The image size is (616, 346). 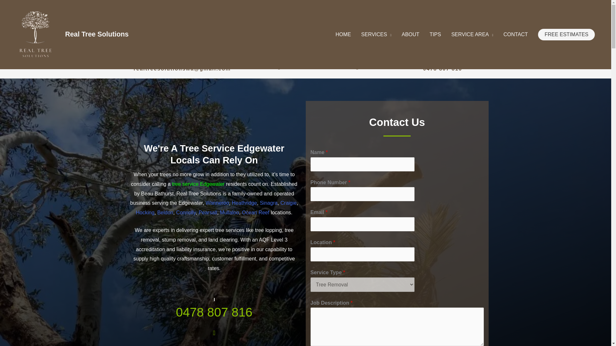 What do you see at coordinates (208, 212) in the screenshot?
I see `Pearsall` at bounding box center [208, 212].